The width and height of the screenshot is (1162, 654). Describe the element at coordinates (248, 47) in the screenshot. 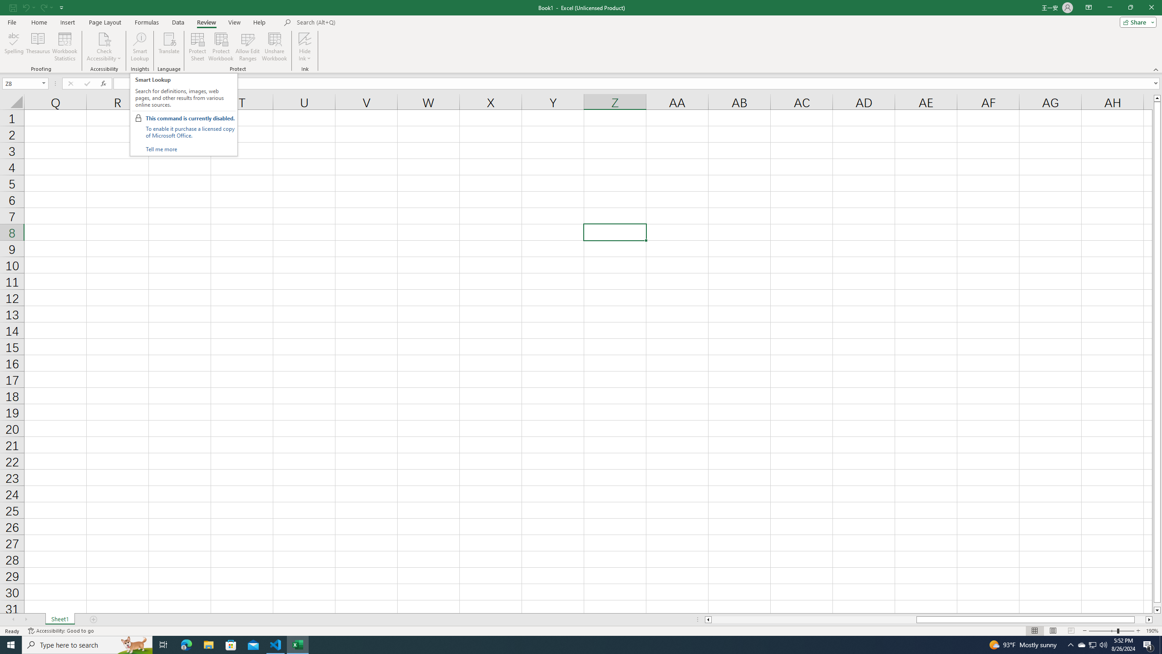

I see `Allow Edit Ranges` at that location.